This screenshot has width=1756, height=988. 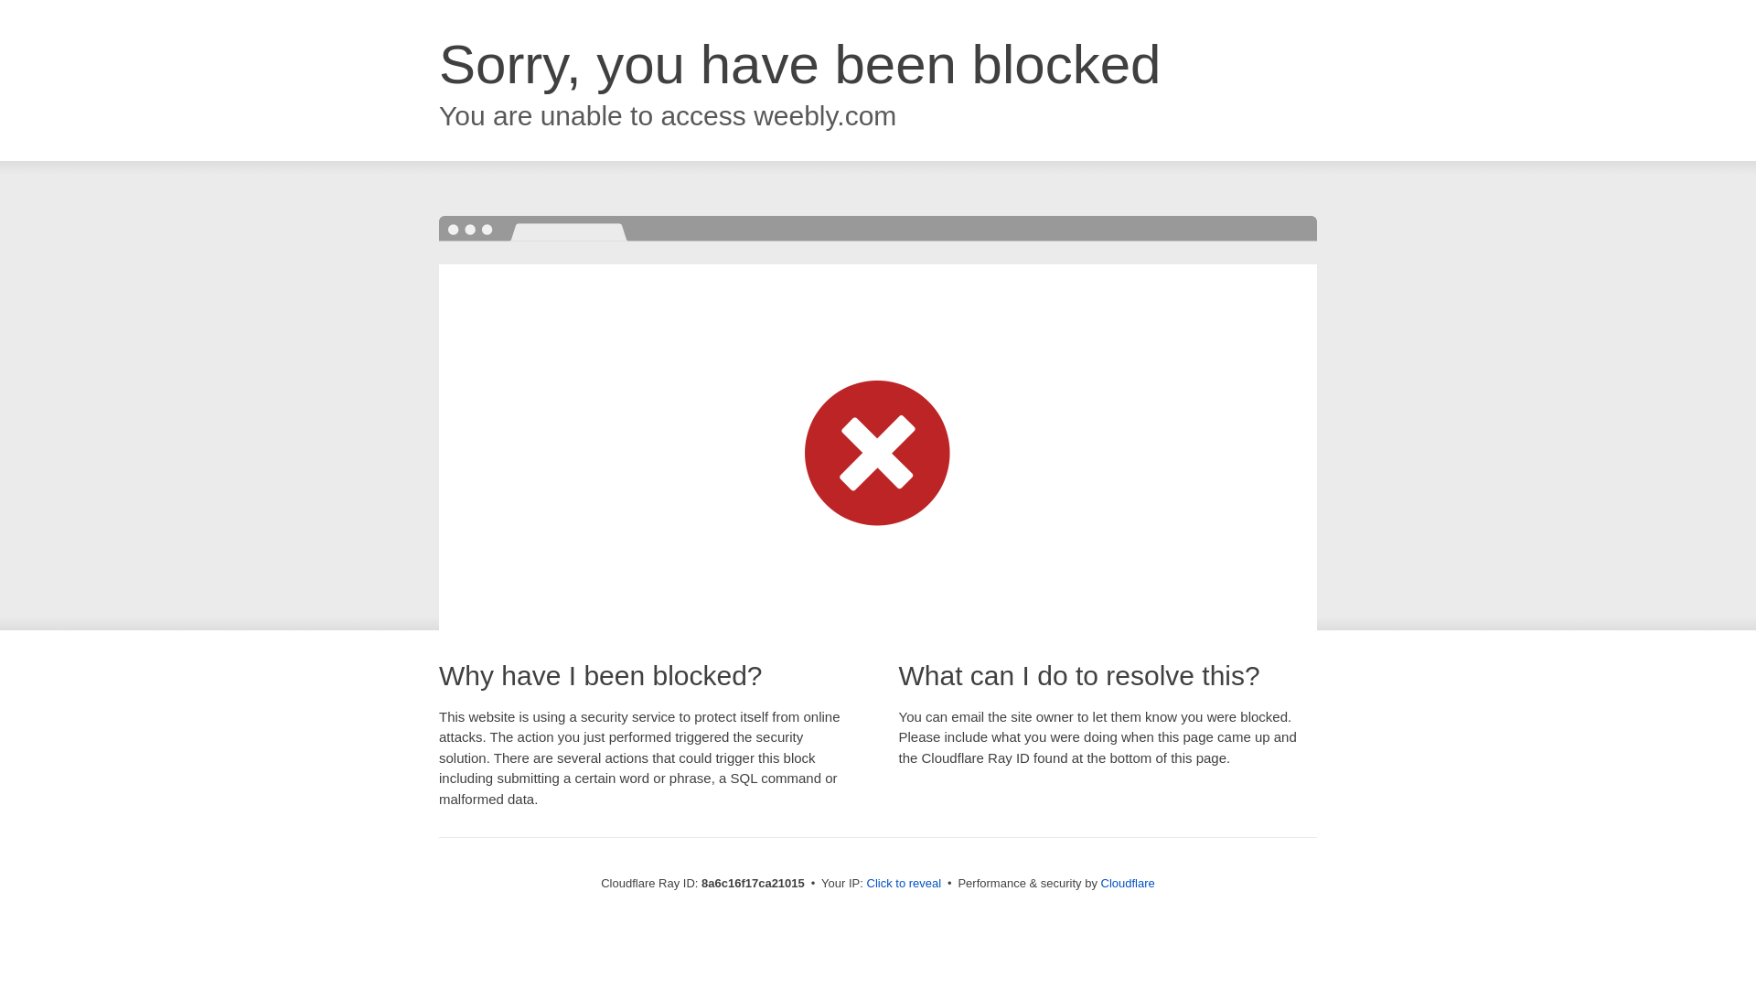 I want to click on Cloudflare, so click(x=1128, y=883).